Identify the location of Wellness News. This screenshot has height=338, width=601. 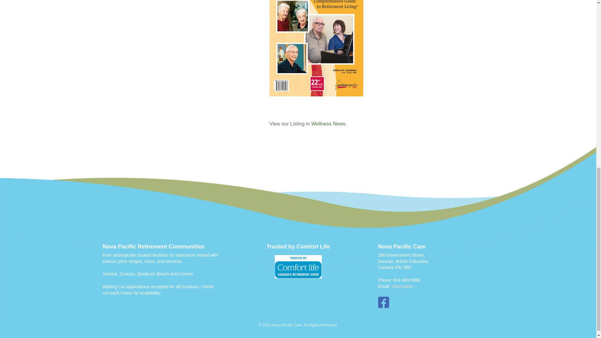
(328, 123).